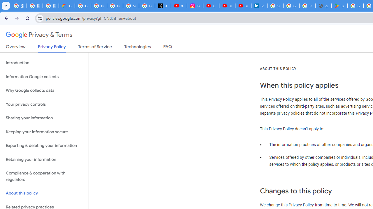 The width and height of the screenshot is (373, 209). Describe the element at coordinates (44, 132) in the screenshot. I see `Keeping your information secure` at that location.